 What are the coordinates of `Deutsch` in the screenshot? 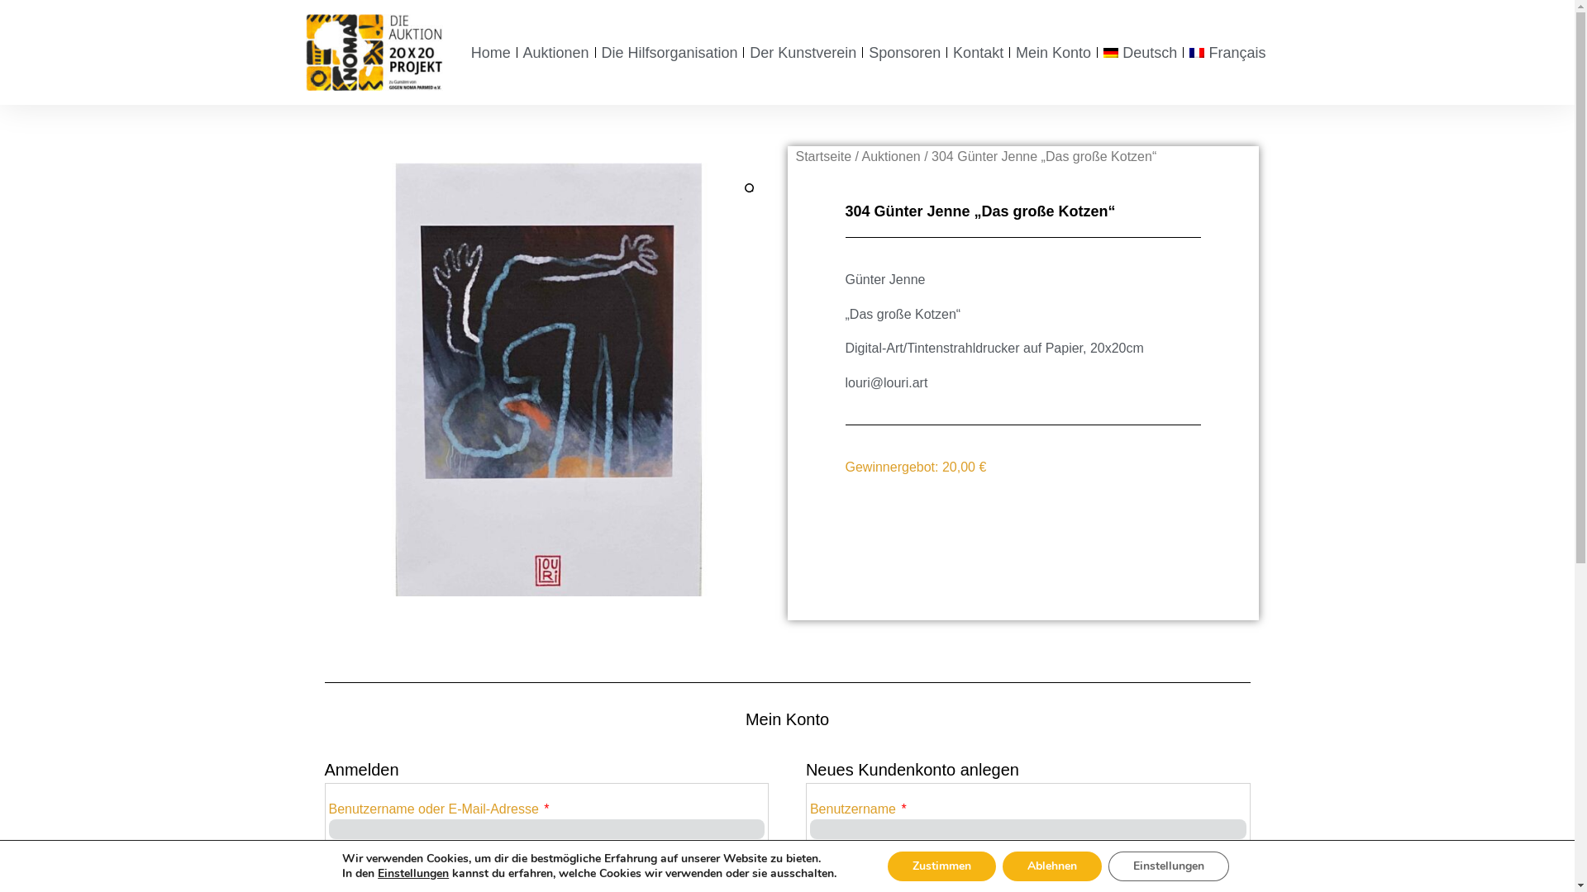 It's located at (1141, 53).